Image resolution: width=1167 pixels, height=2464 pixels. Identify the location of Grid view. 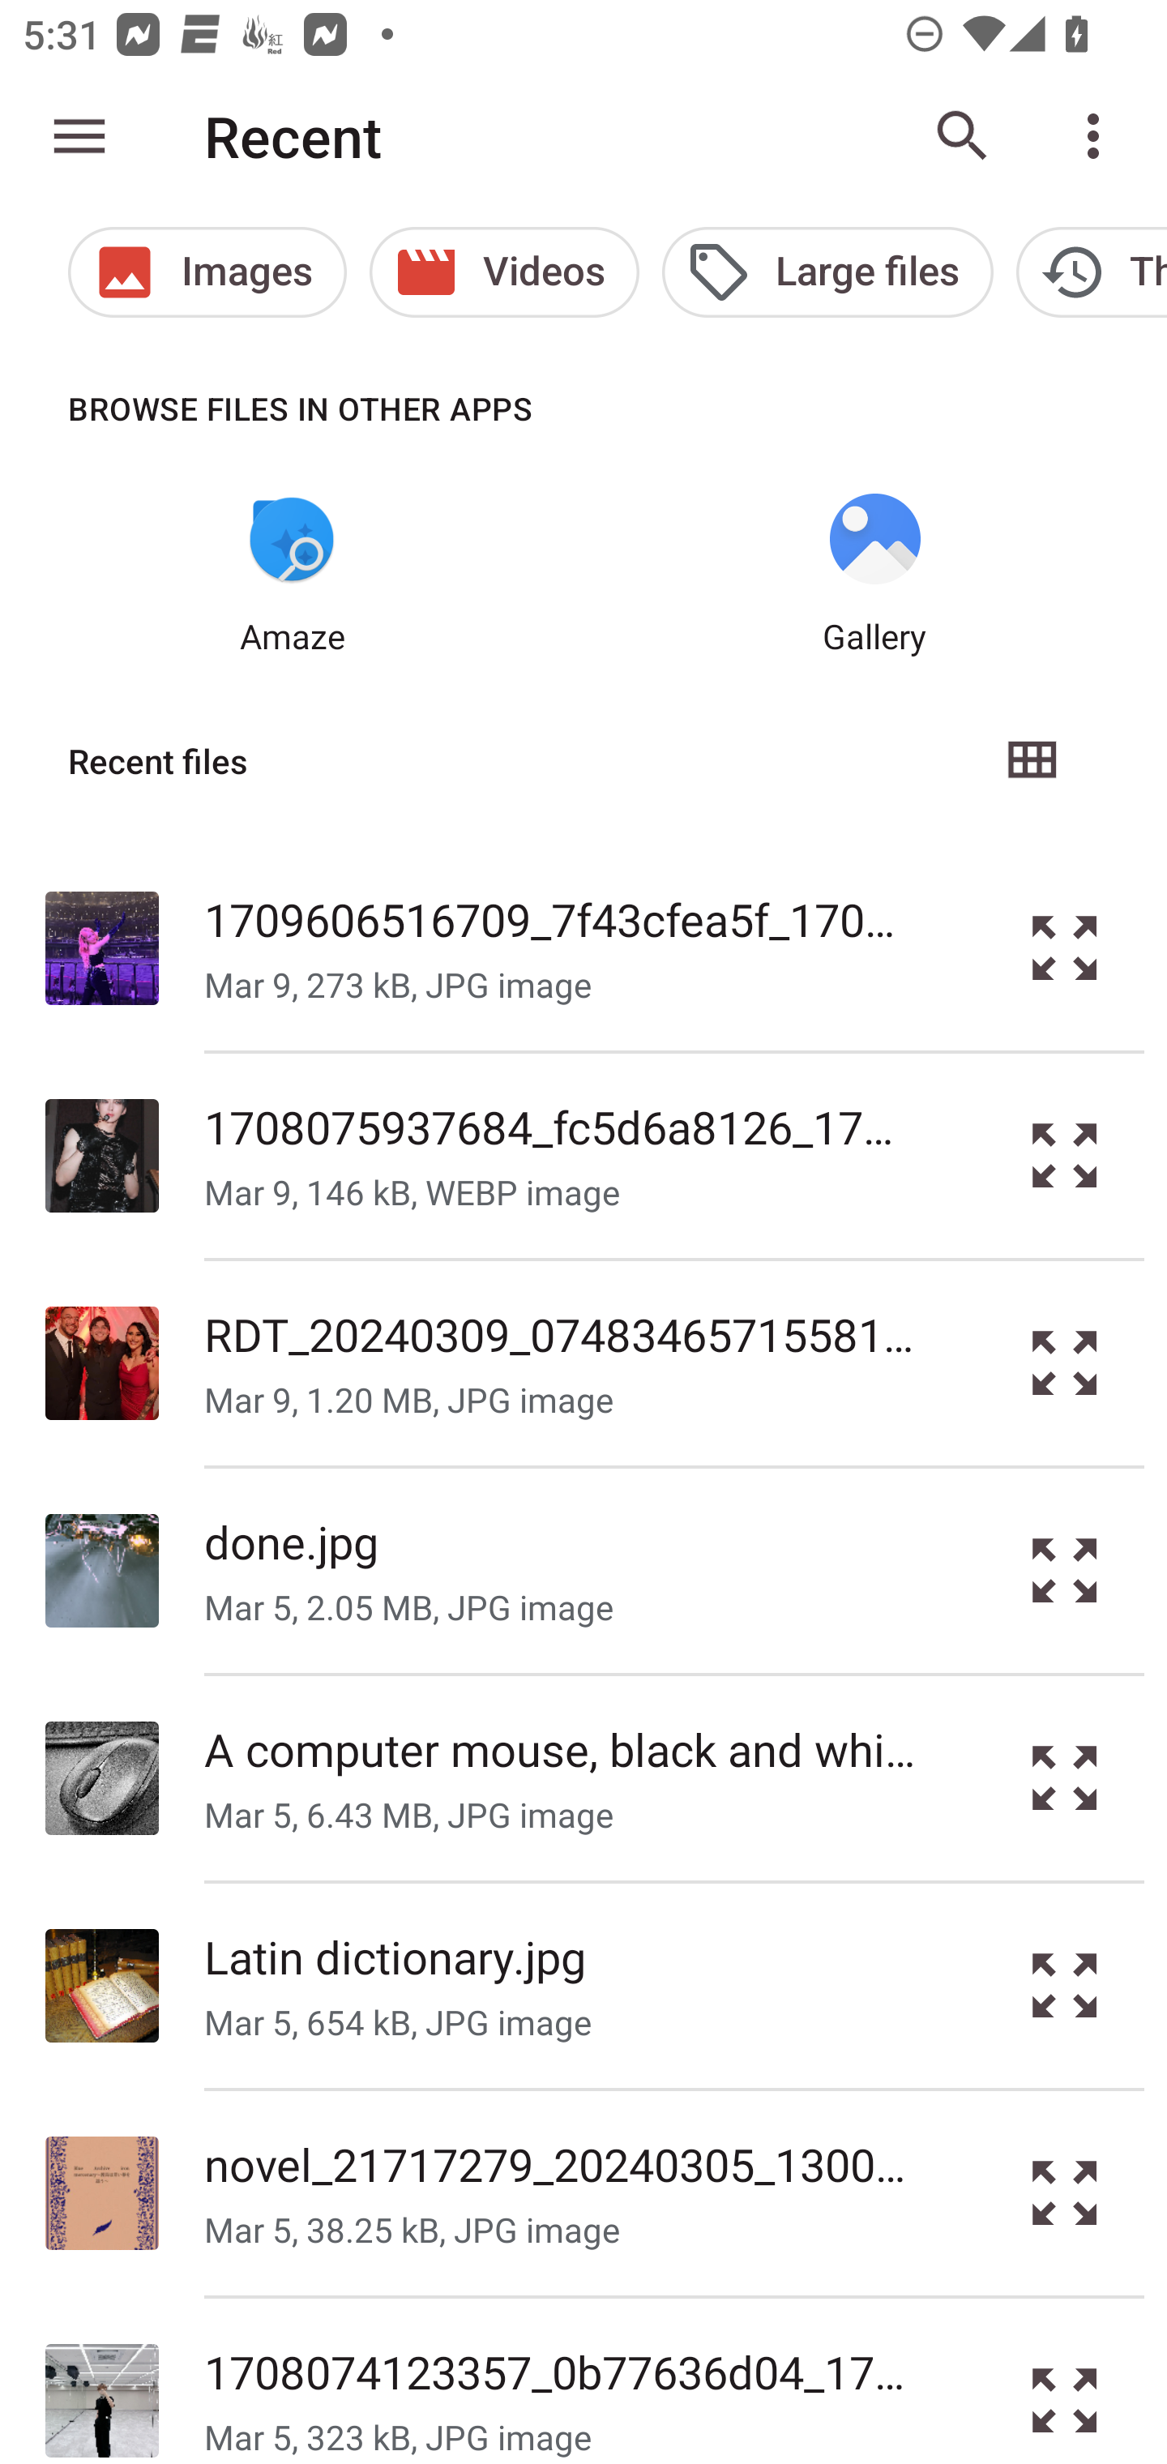
(1031, 761).